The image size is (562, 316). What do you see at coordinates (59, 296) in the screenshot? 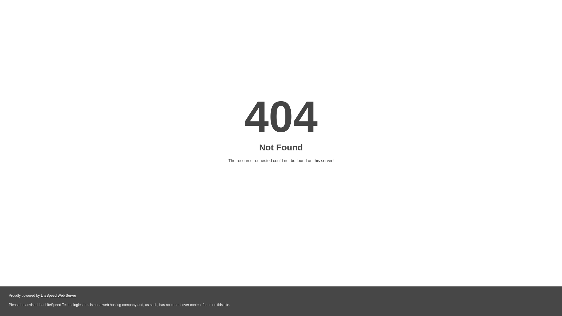
I see `LiteSpeed Web Server` at bounding box center [59, 296].